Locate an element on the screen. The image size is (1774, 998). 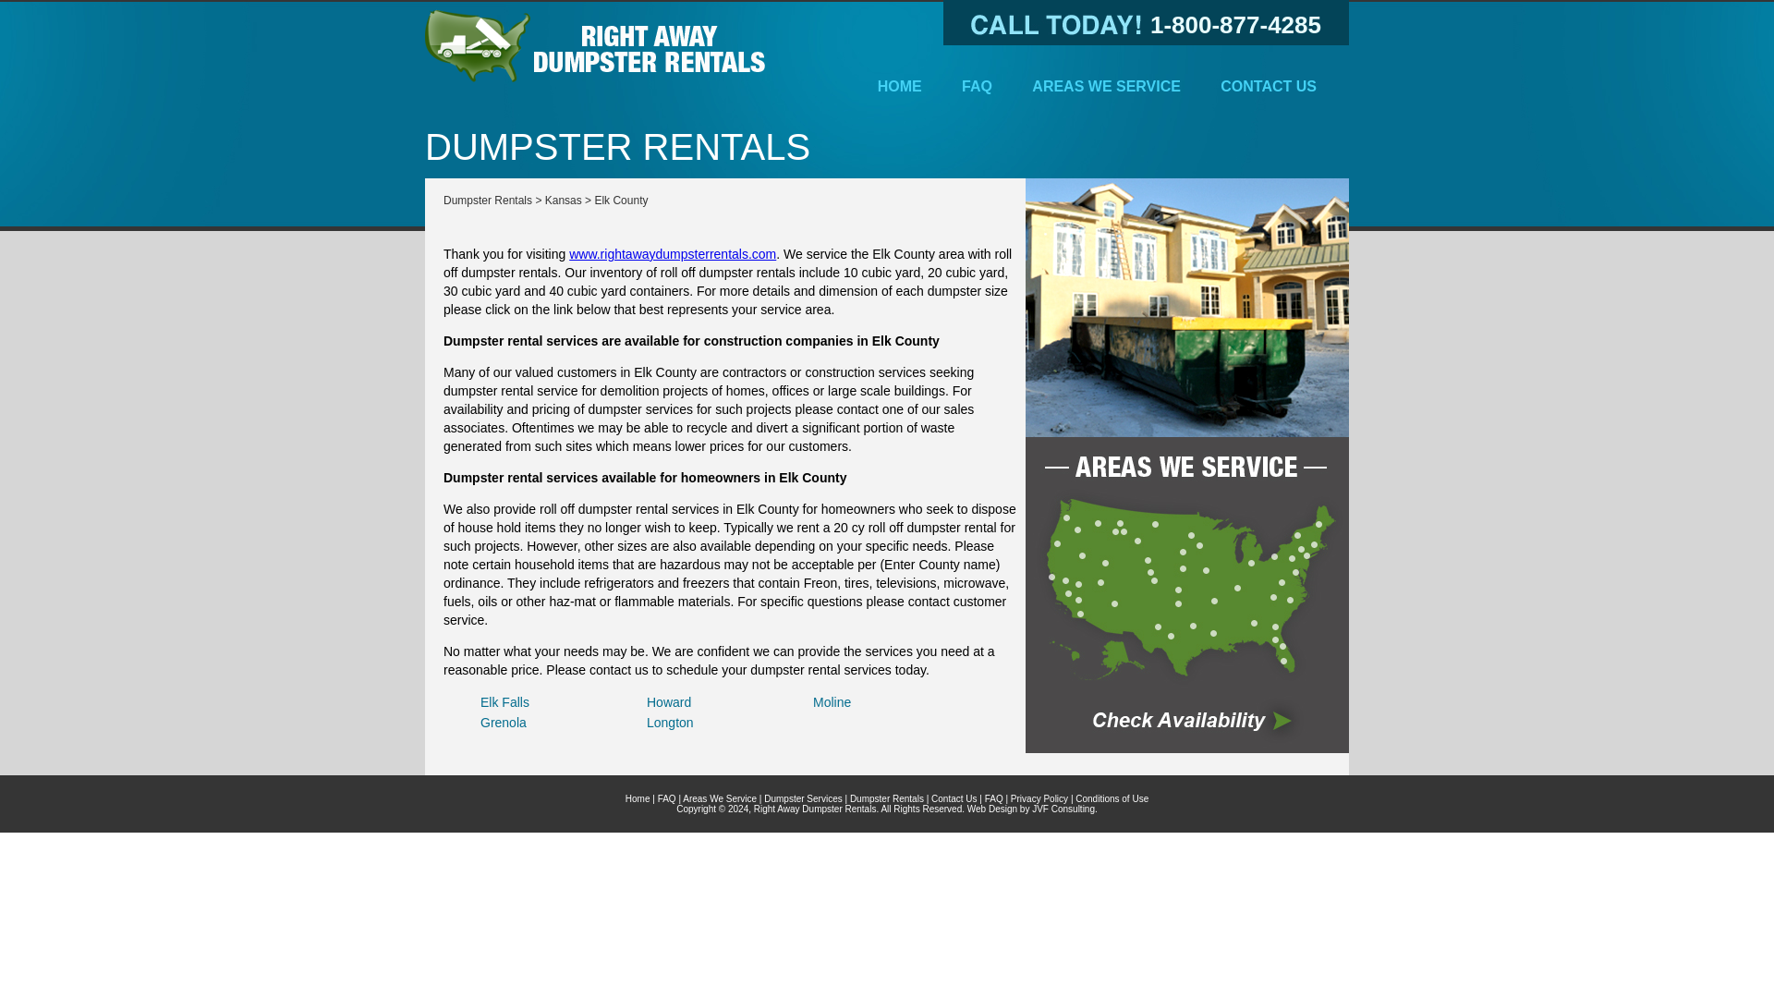
Home is located at coordinates (638, 798).